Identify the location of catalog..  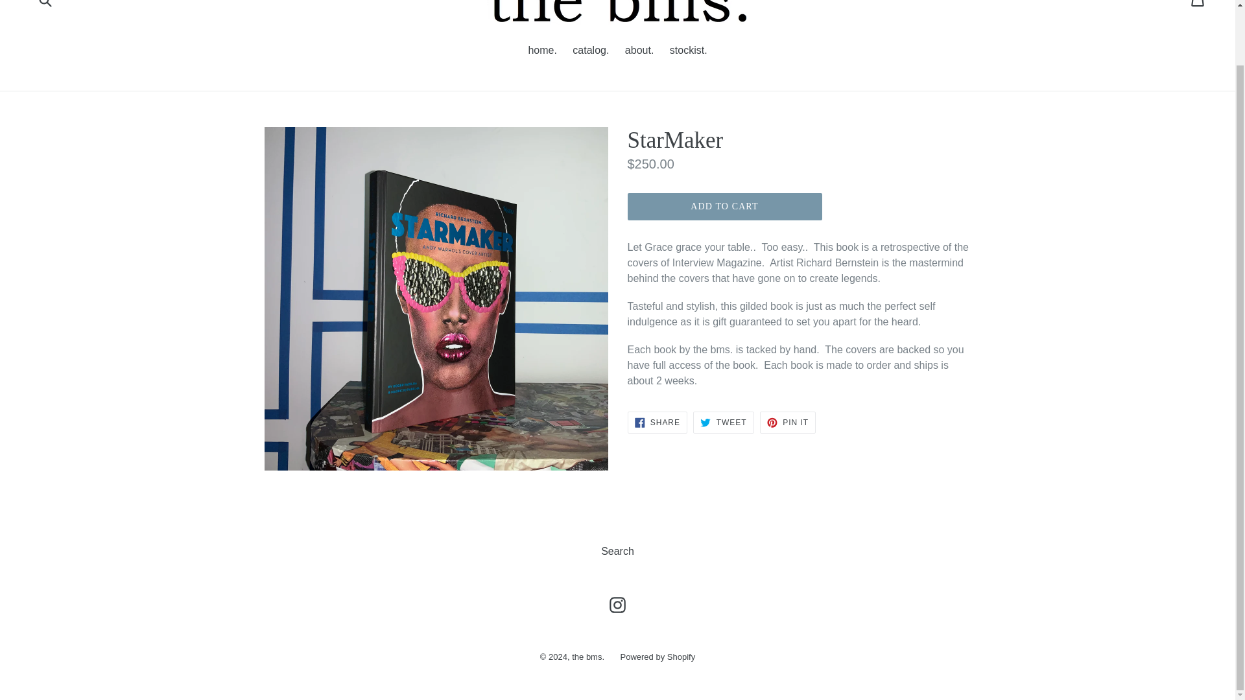
(587, 656).